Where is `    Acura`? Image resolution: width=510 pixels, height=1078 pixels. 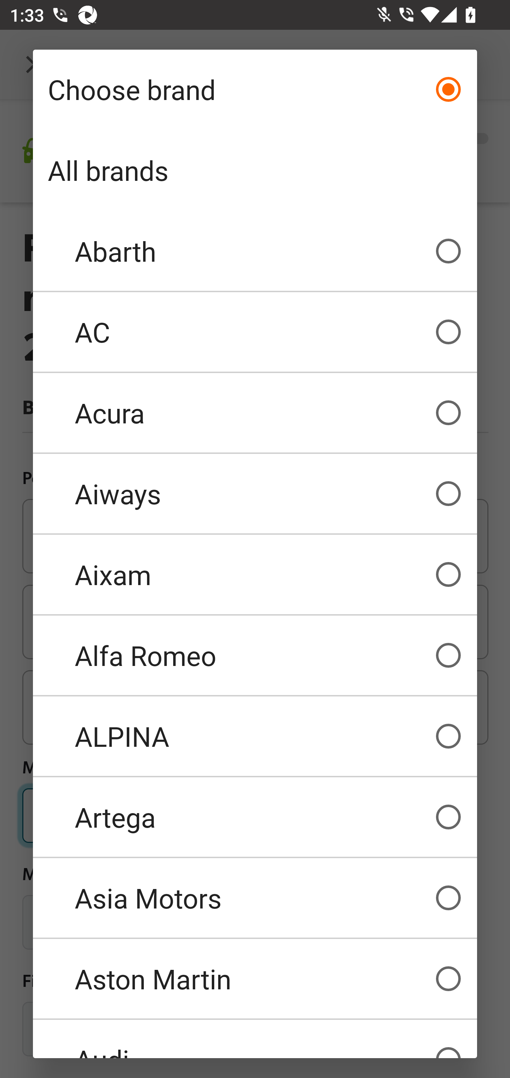     Acura is located at coordinates (255, 413).